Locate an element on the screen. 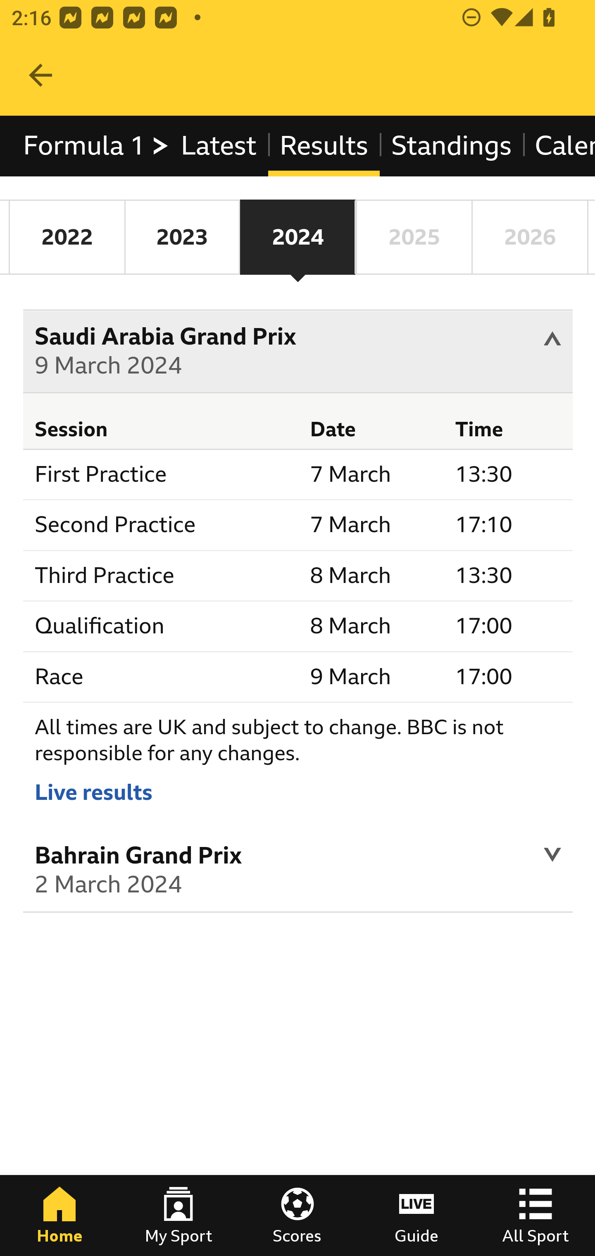  My Sport is located at coordinates (178, 1216).